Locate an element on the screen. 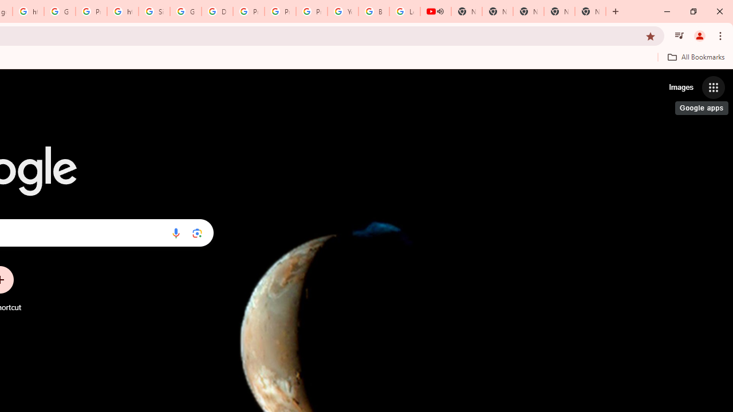 This screenshot has height=412, width=733. Sign in - Google Accounts is located at coordinates (153, 11).